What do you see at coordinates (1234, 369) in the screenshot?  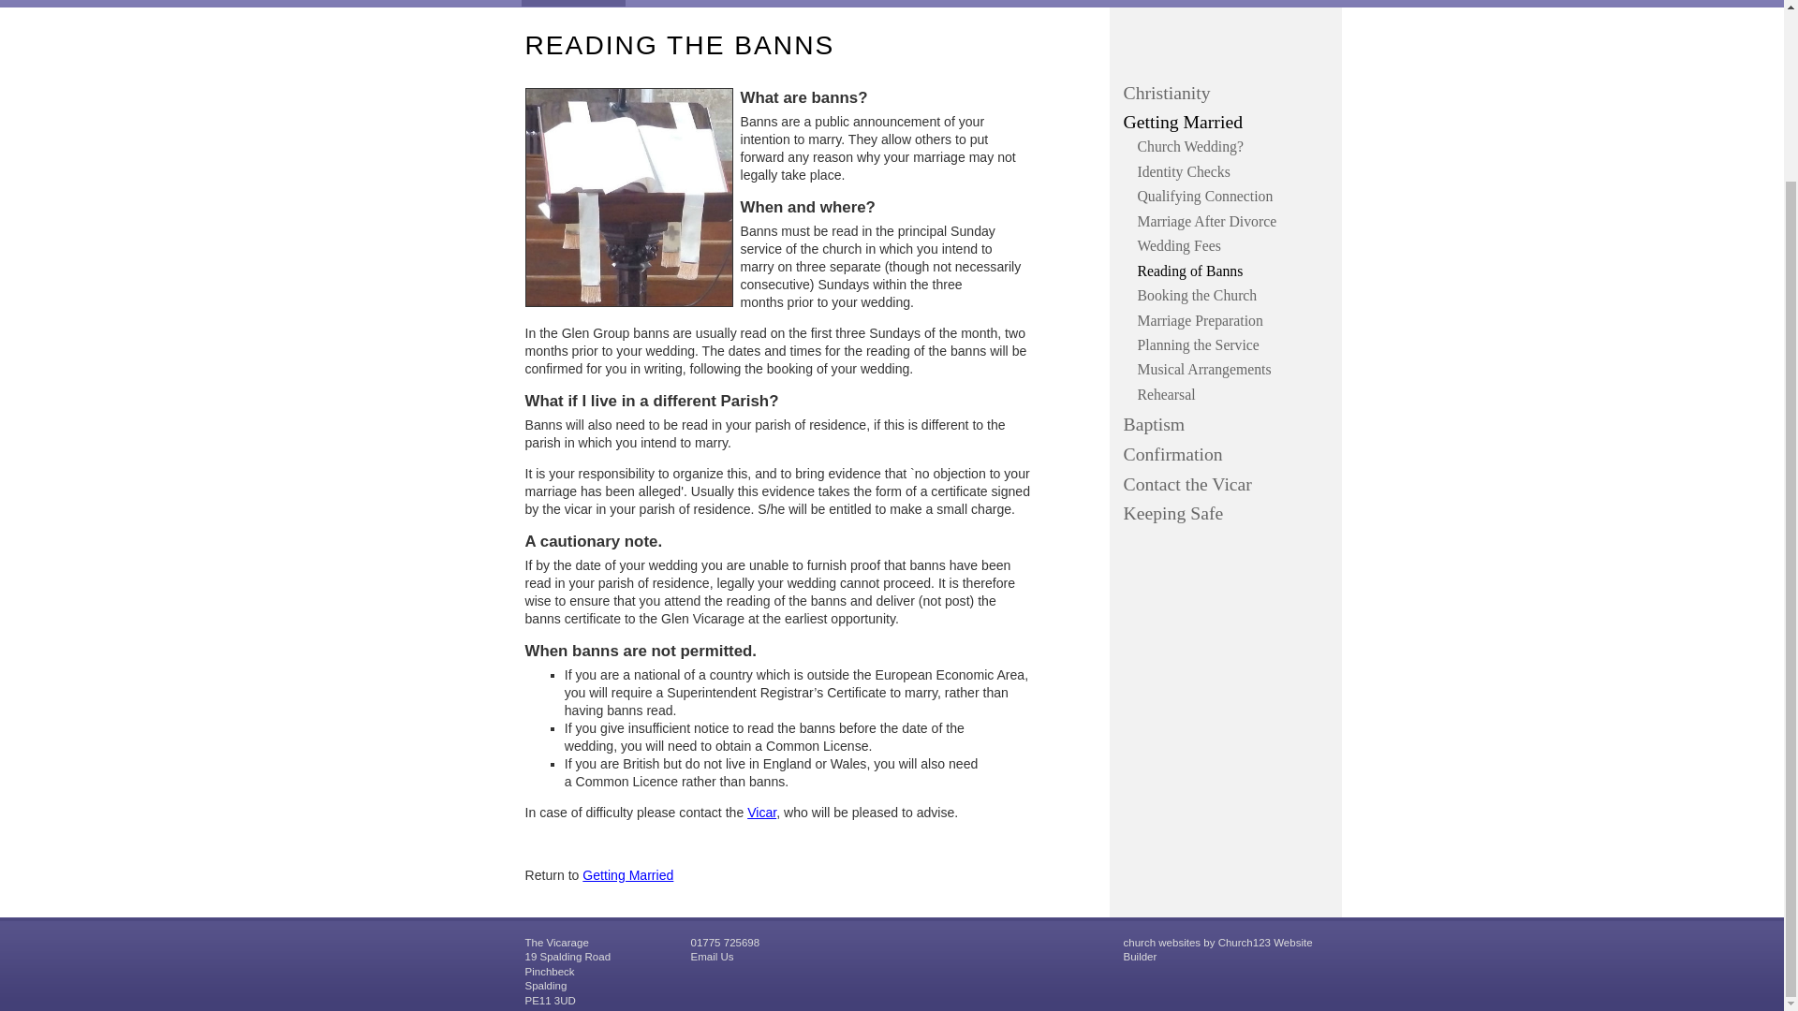 I see `Musical Arrangements` at bounding box center [1234, 369].